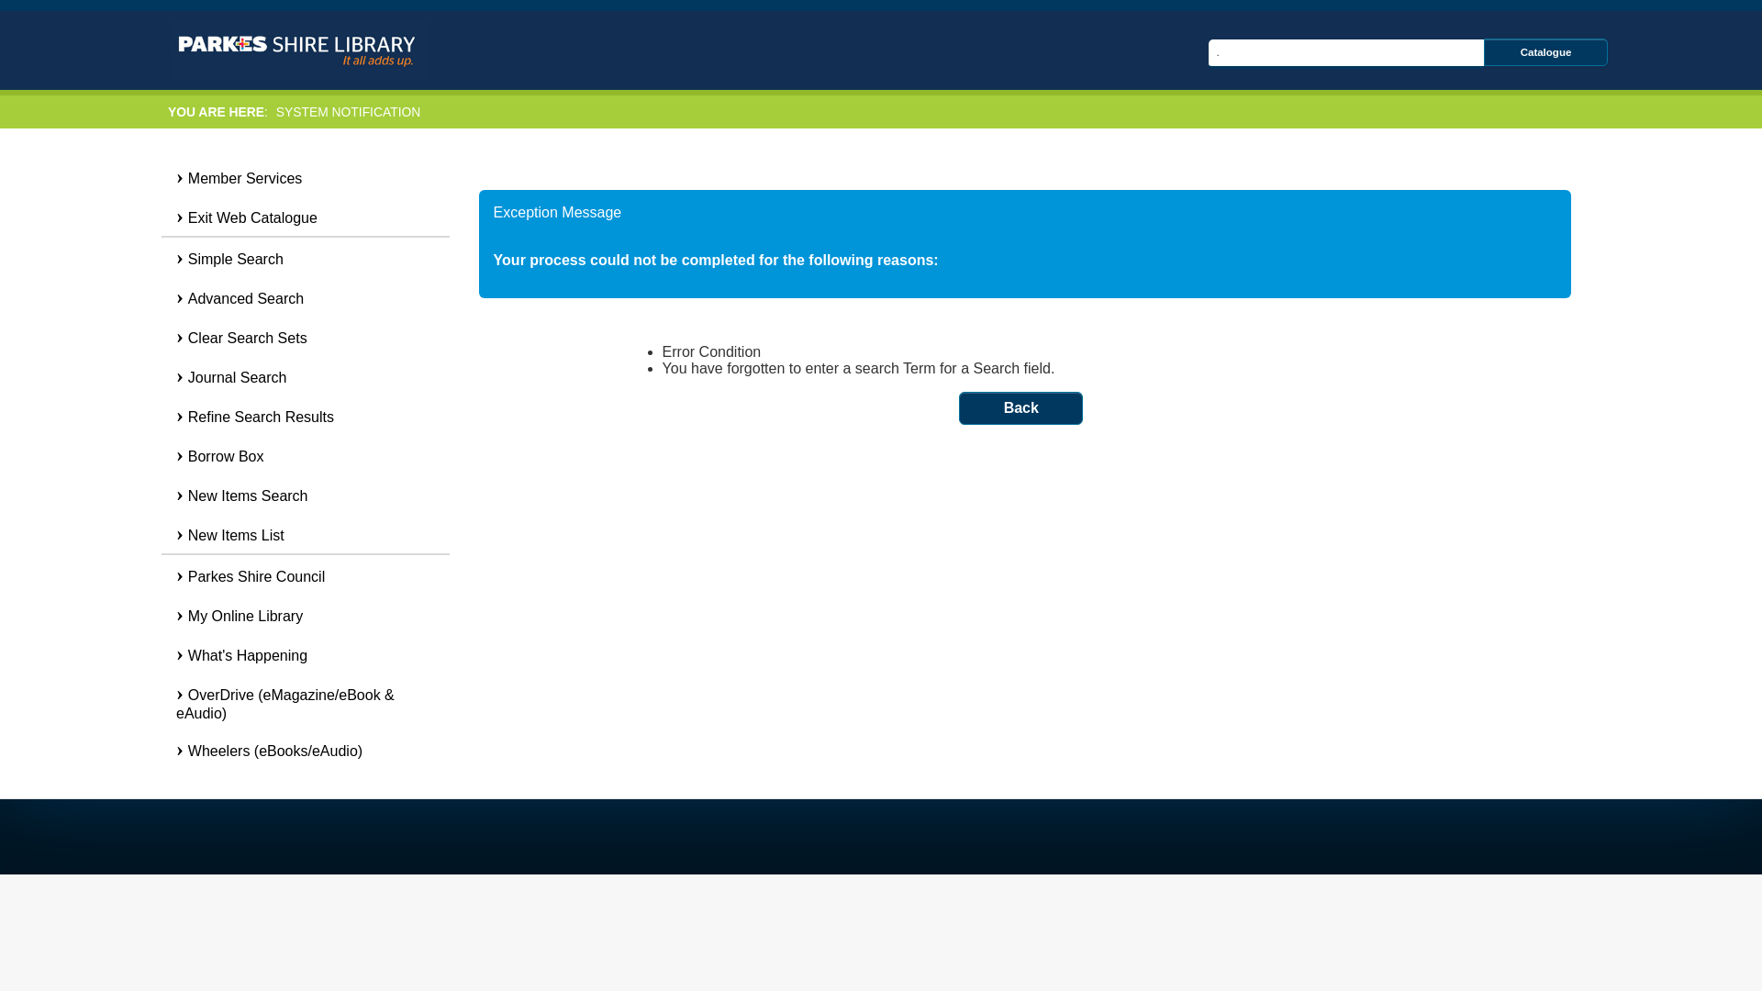 The image size is (1762, 991). I want to click on Back, so click(1020, 408).